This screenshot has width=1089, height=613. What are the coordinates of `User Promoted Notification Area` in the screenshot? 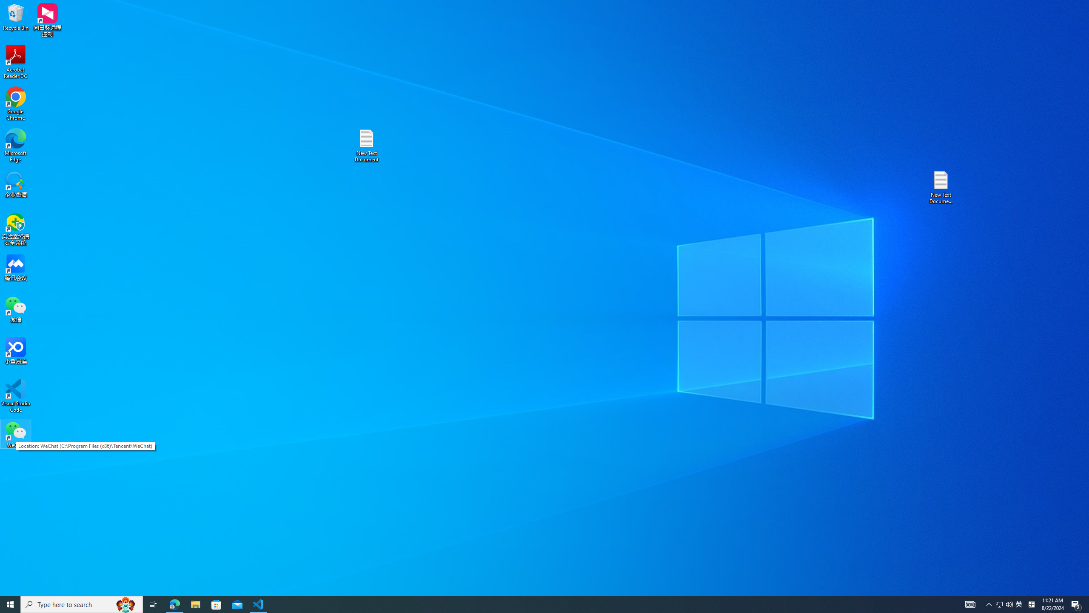 It's located at (1004, 604).